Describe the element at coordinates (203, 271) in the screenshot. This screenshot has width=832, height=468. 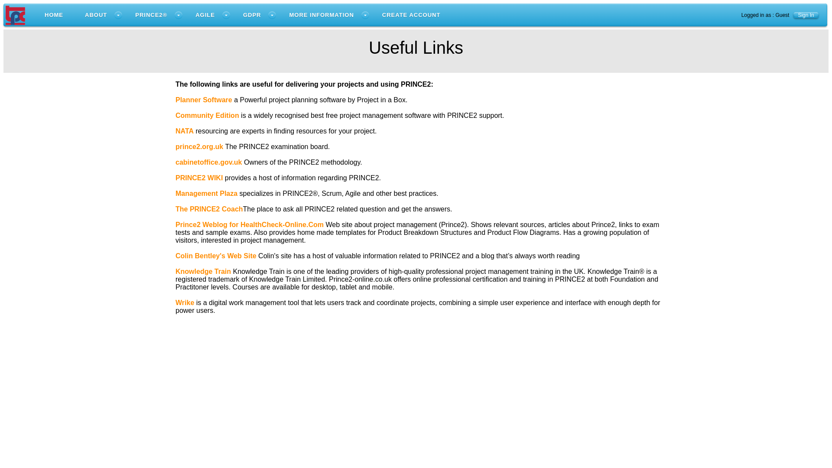
I see `Knowledge Train` at that location.